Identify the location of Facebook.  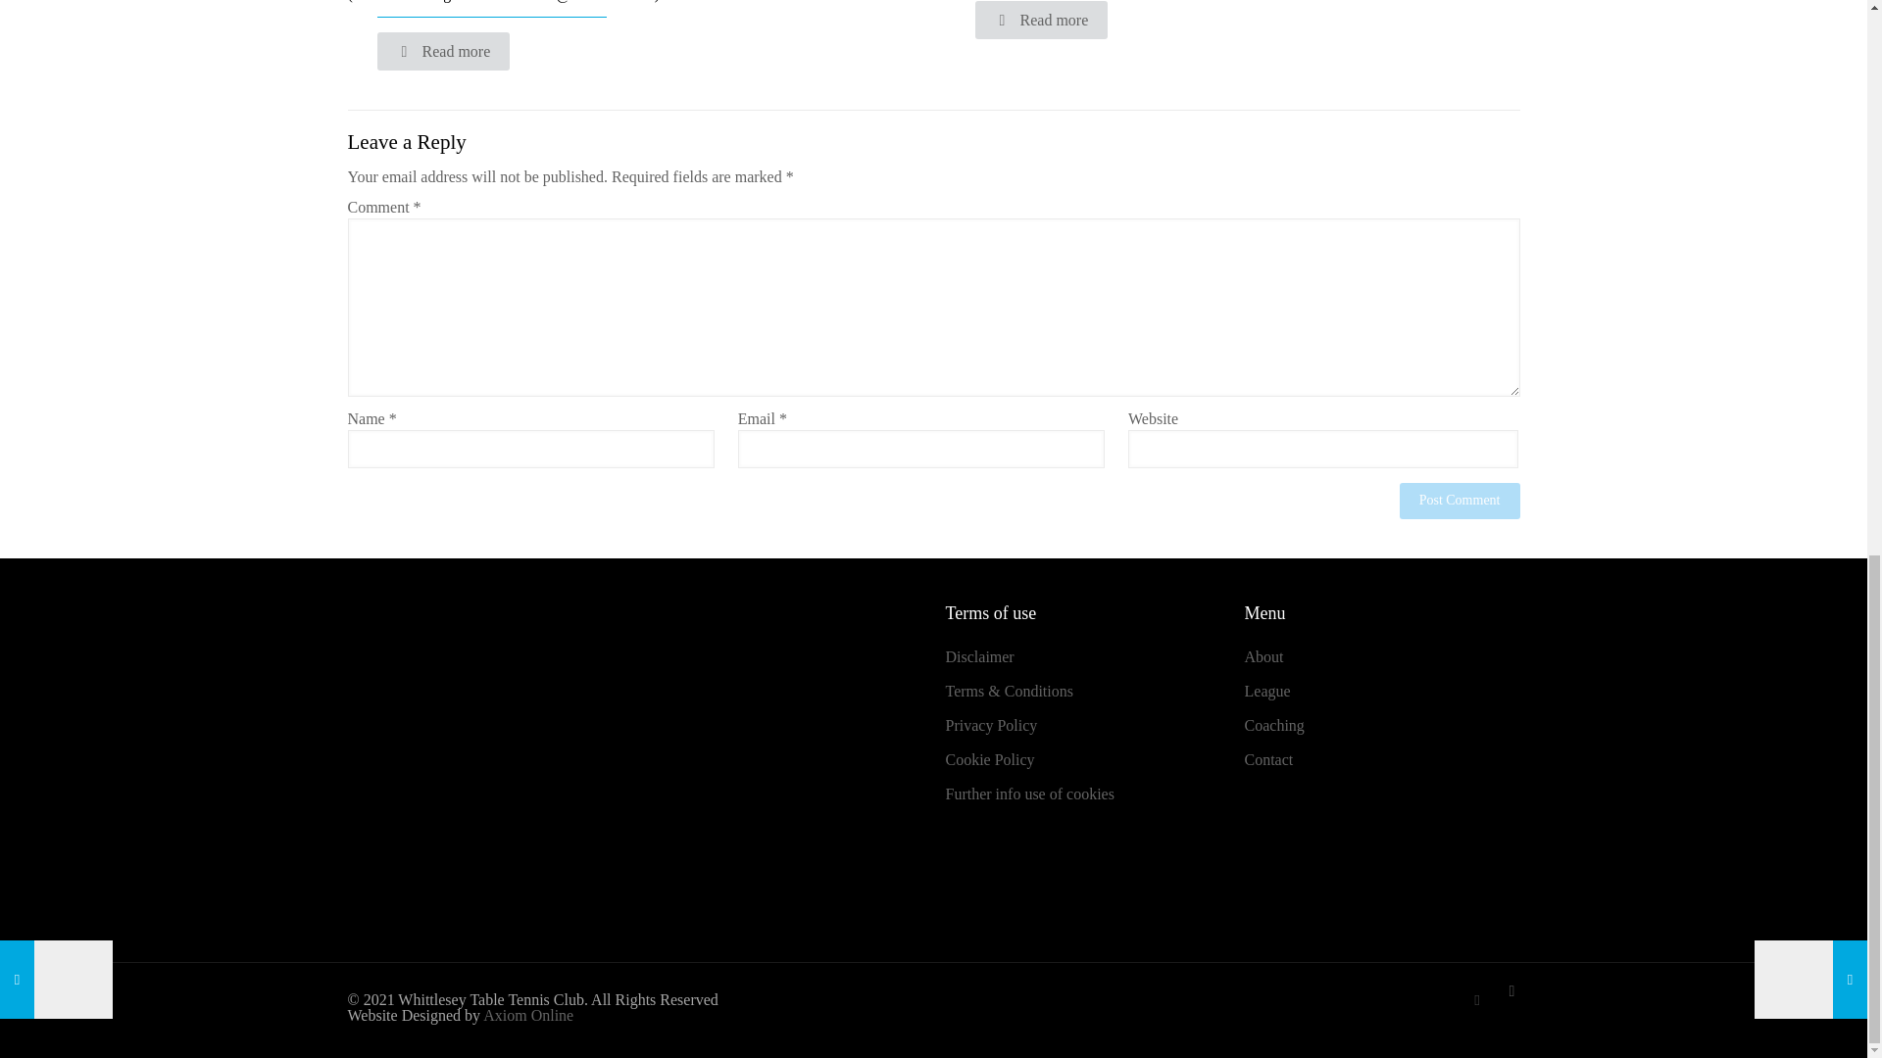
(1476, 1000).